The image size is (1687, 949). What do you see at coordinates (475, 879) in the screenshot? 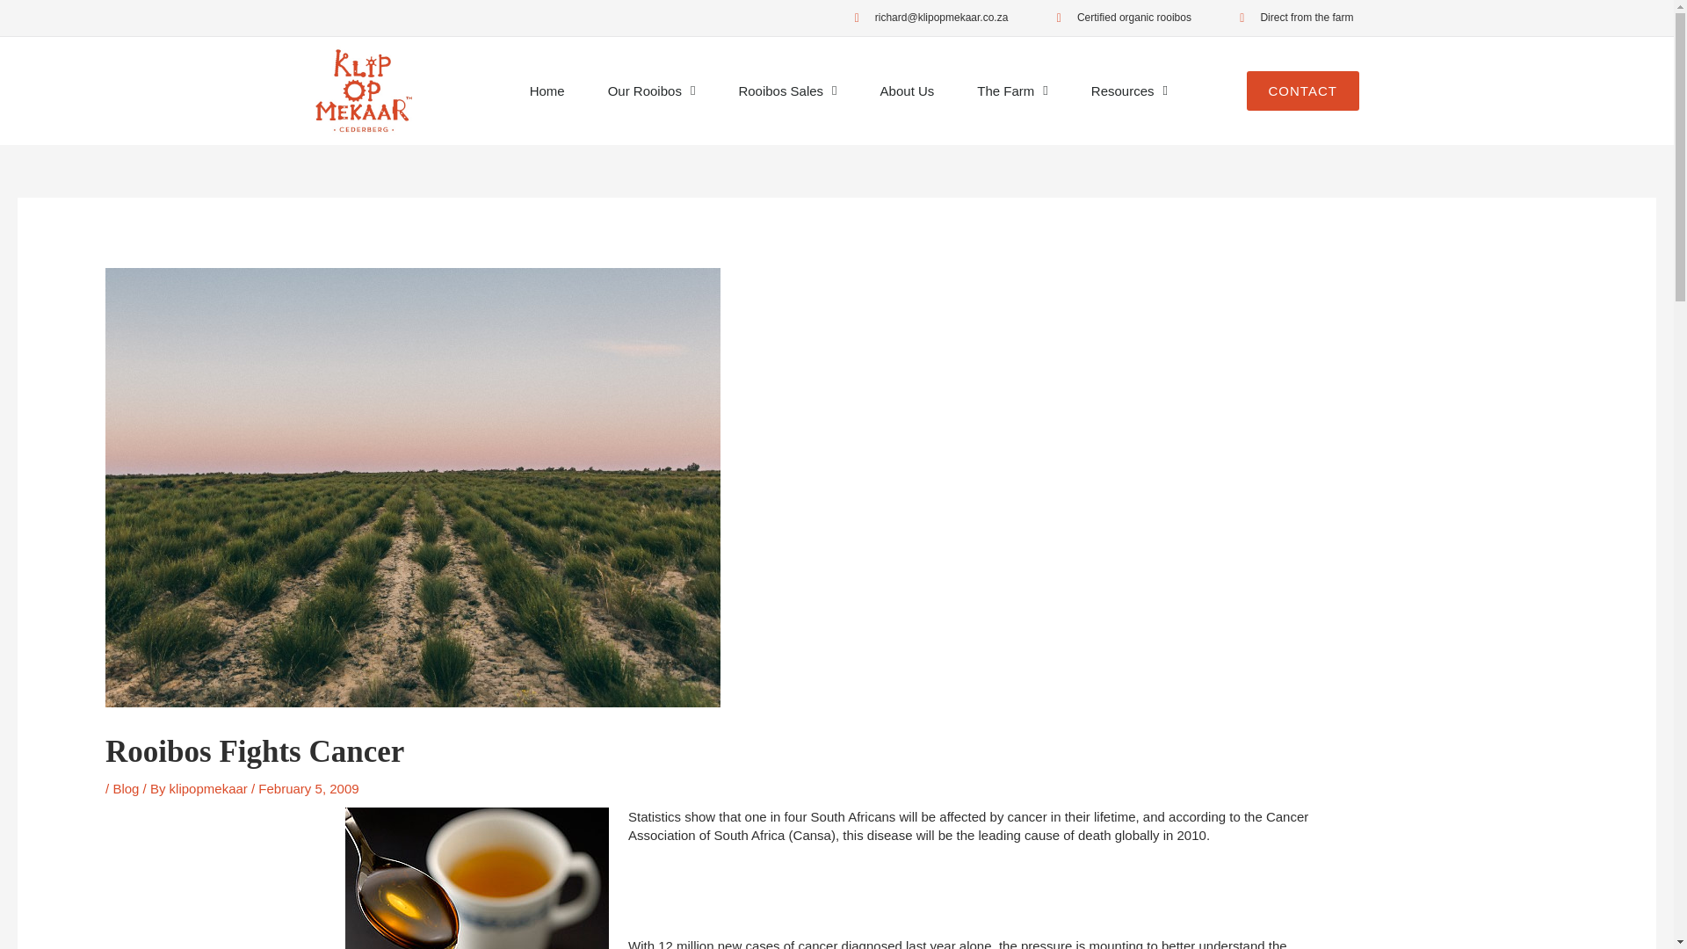
I see `cup` at bounding box center [475, 879].